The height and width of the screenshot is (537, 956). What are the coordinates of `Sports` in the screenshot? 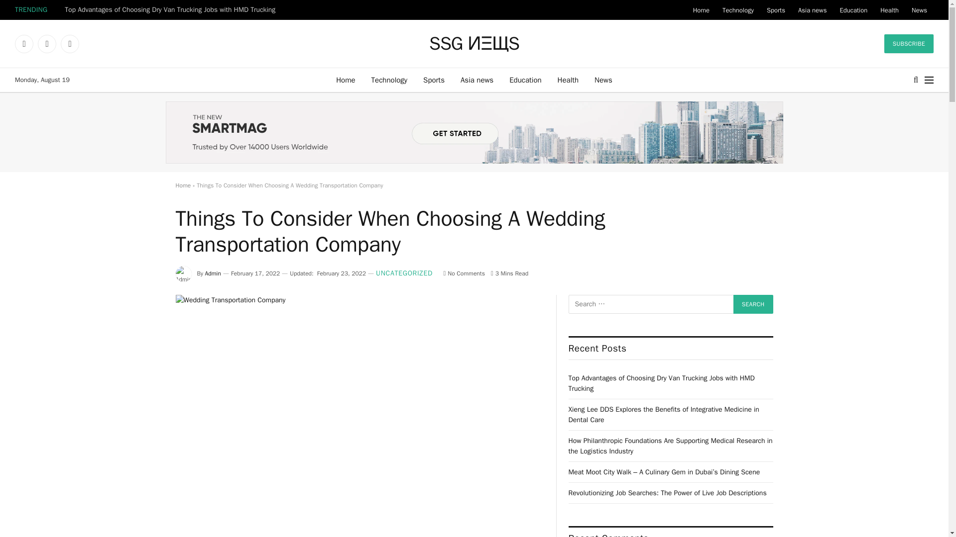 It's located at (776, 10).